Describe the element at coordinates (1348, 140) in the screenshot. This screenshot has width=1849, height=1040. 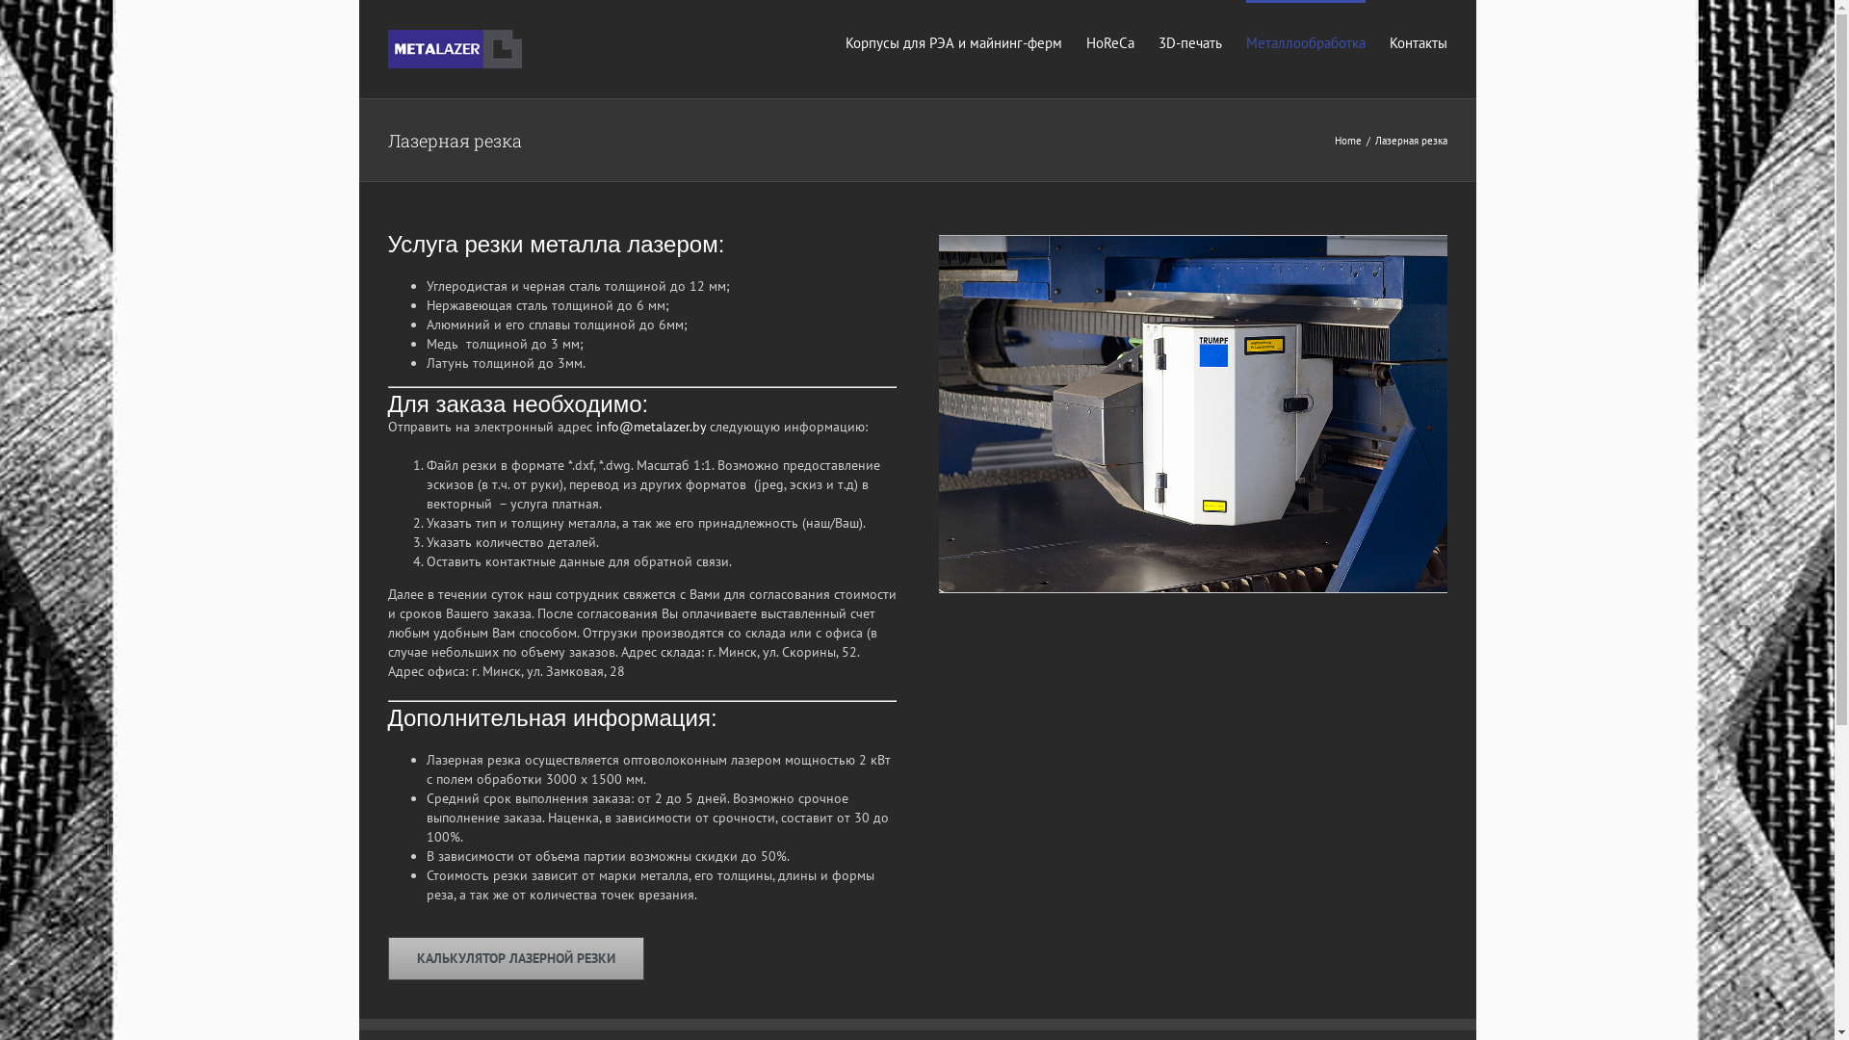
I see `Home` at that location.